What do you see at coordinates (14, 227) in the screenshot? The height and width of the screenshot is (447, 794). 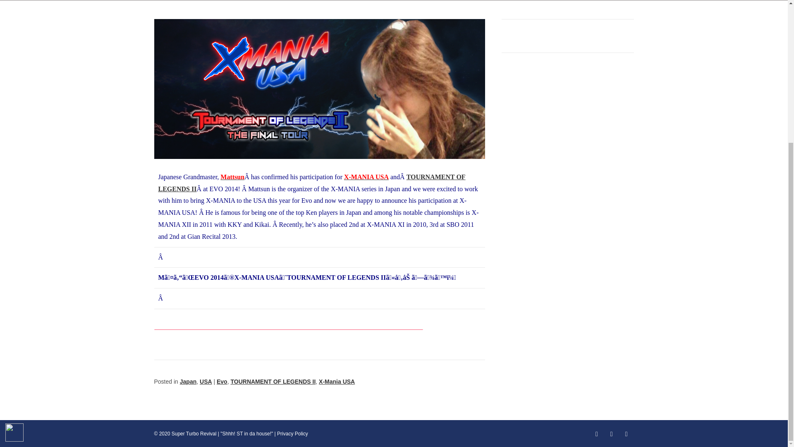 I see `Accessibility Menu` at bounding box center [14, 227].